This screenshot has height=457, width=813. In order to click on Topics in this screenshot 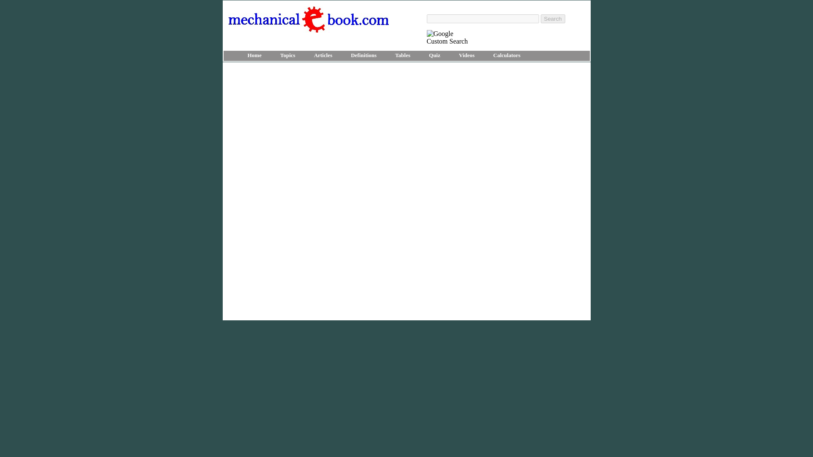, I will do `click(288, 55)`.